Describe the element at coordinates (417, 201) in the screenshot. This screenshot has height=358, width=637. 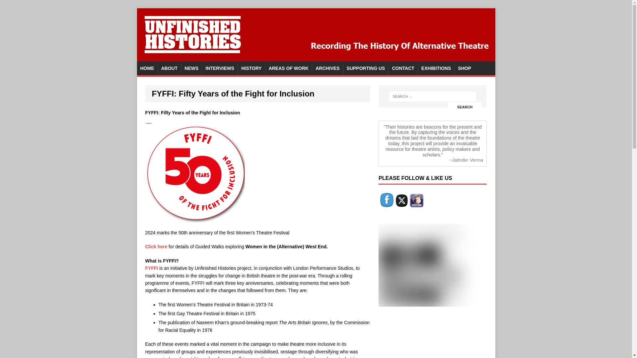
I see `Mailing List` at that location.